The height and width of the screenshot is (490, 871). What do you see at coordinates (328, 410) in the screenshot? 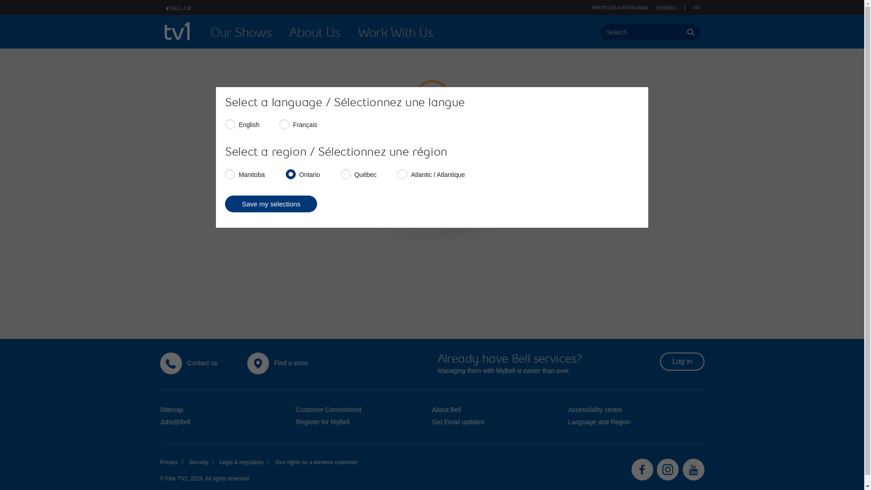
I see `Customer Commitment` at bounding box center [328, 410].